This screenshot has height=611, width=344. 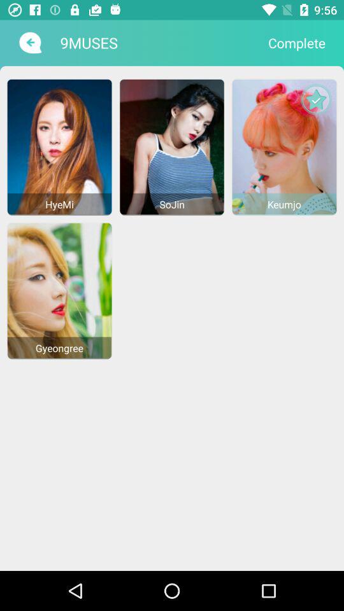 I want to click on tap the item next to 9muses icon, so click(x=29, y=43).